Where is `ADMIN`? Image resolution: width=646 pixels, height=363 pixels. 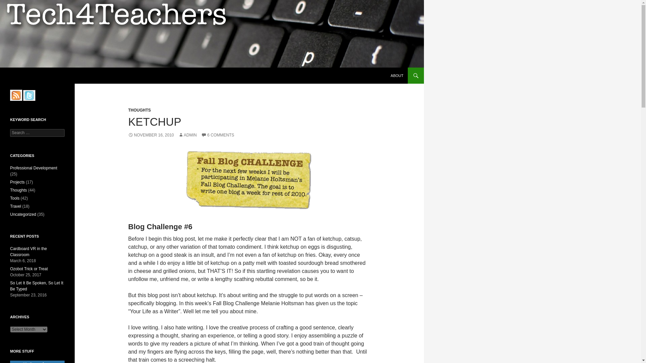 ADMIN is located at coordinates (187, 135).